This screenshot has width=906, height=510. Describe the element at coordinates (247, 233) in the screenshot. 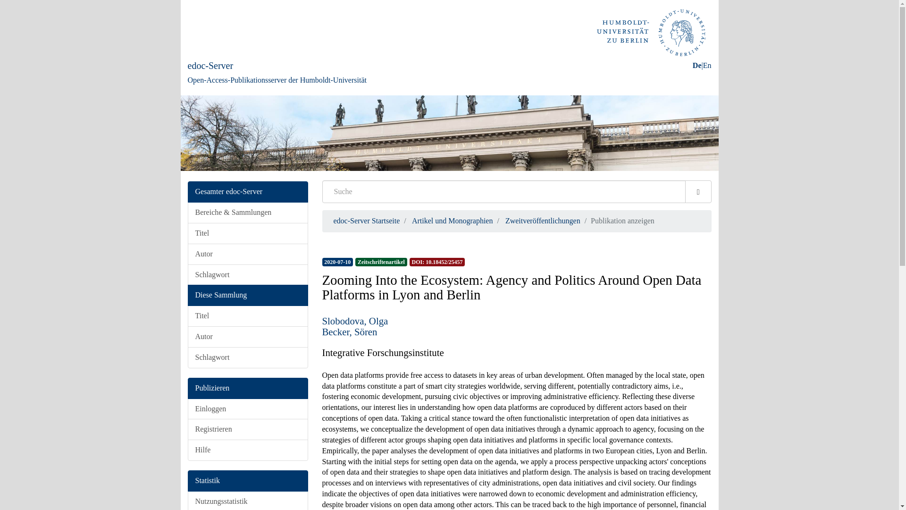

I see `Titel` at that location.